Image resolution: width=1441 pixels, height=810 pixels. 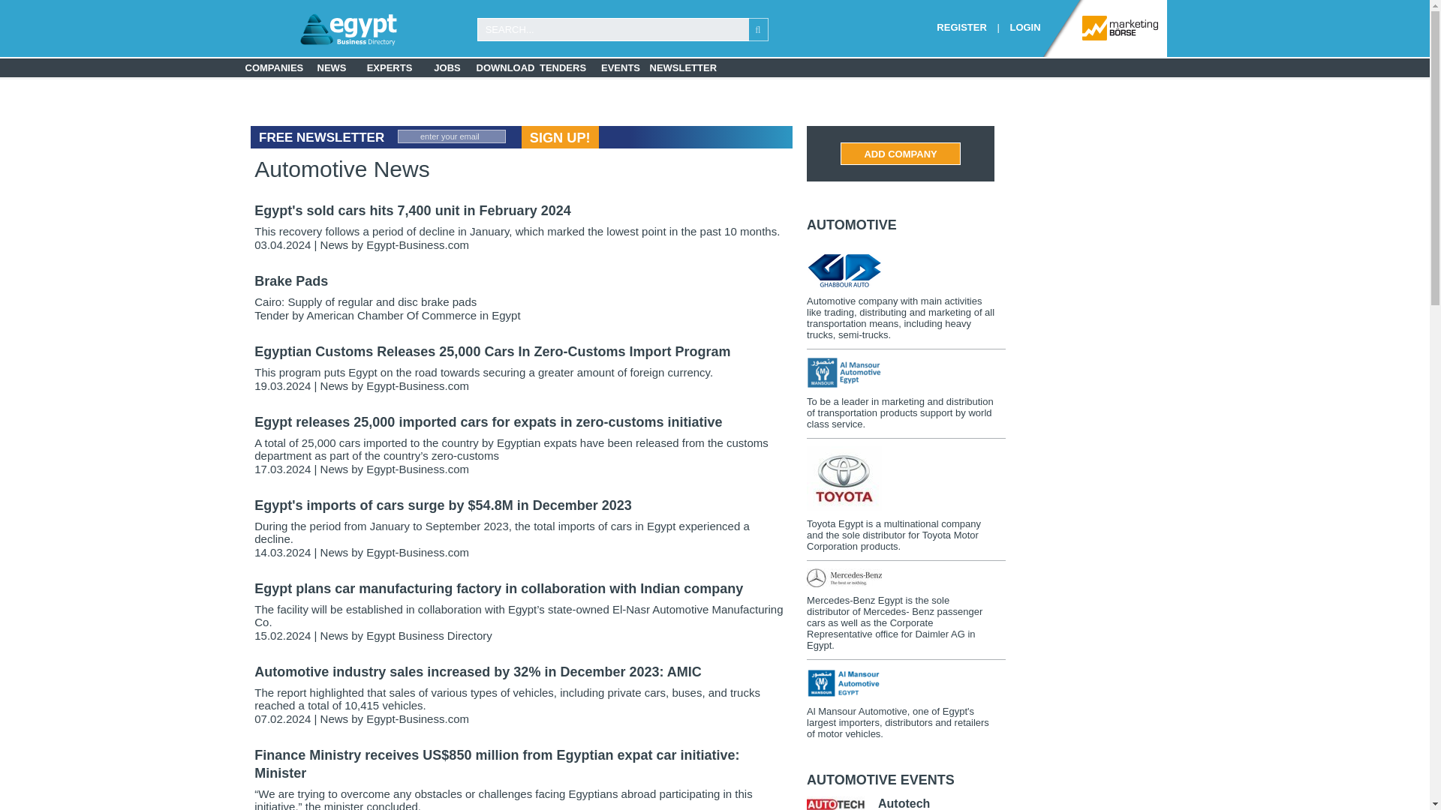 I want to click on EVENTS, so click(x=620, y=67).